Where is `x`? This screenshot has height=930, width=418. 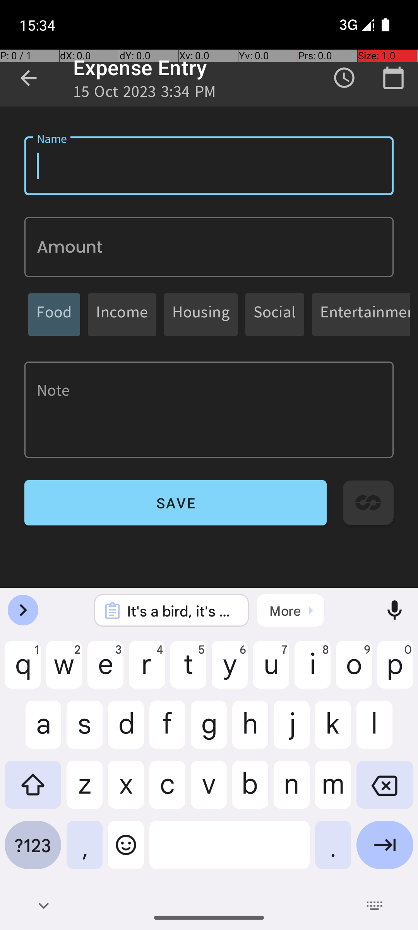
x is located at coordinates (126, 790).